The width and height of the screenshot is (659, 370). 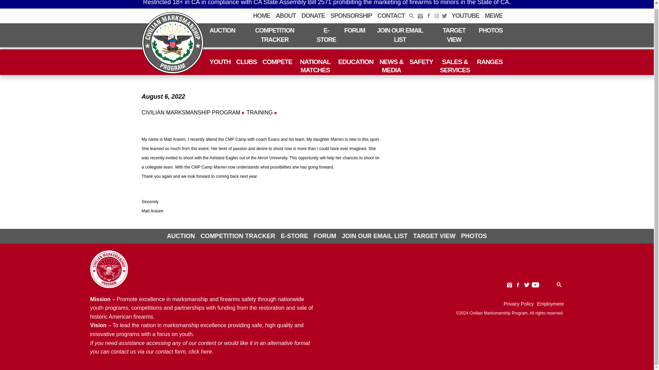 What do you see at coordinates (490, 31) in the screenshot?
I see `PHOTOS` at bounding box center [490, 31].